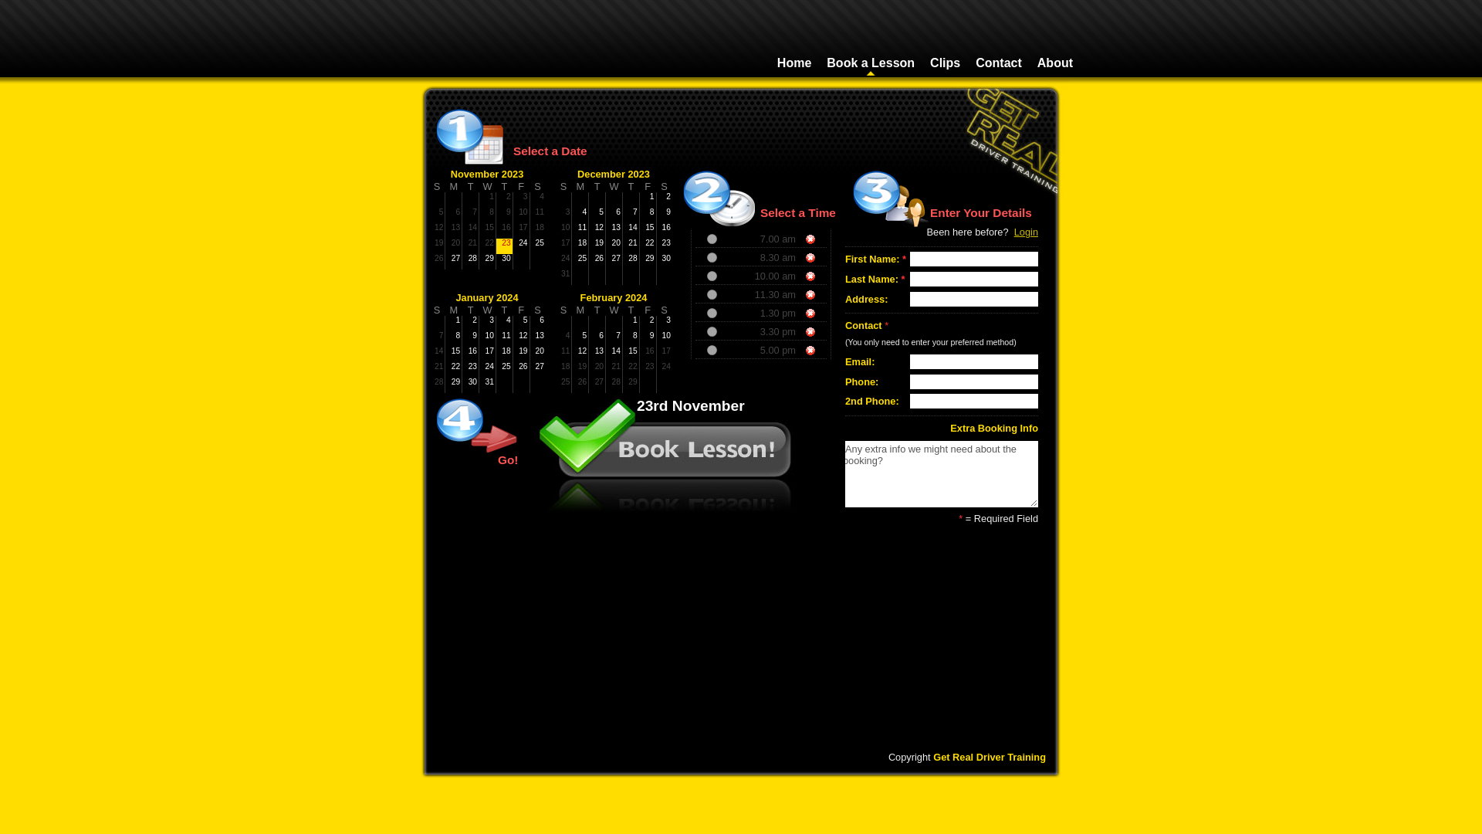 This screenshot has height=834, width=1482. What do you see at coordinates (631, 339) in the screenshot?
I see `8` at bounding box center [631, 339].